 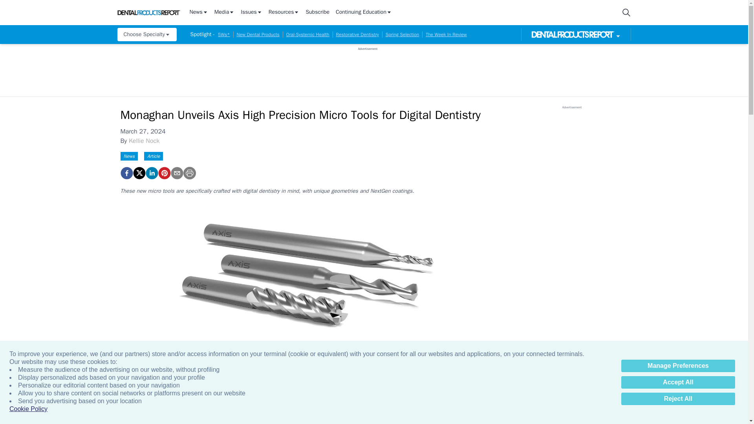 What do you see at coordinates (678, 399) in the screenshot?
I see `Reject All` at bounding box center [678, 399].